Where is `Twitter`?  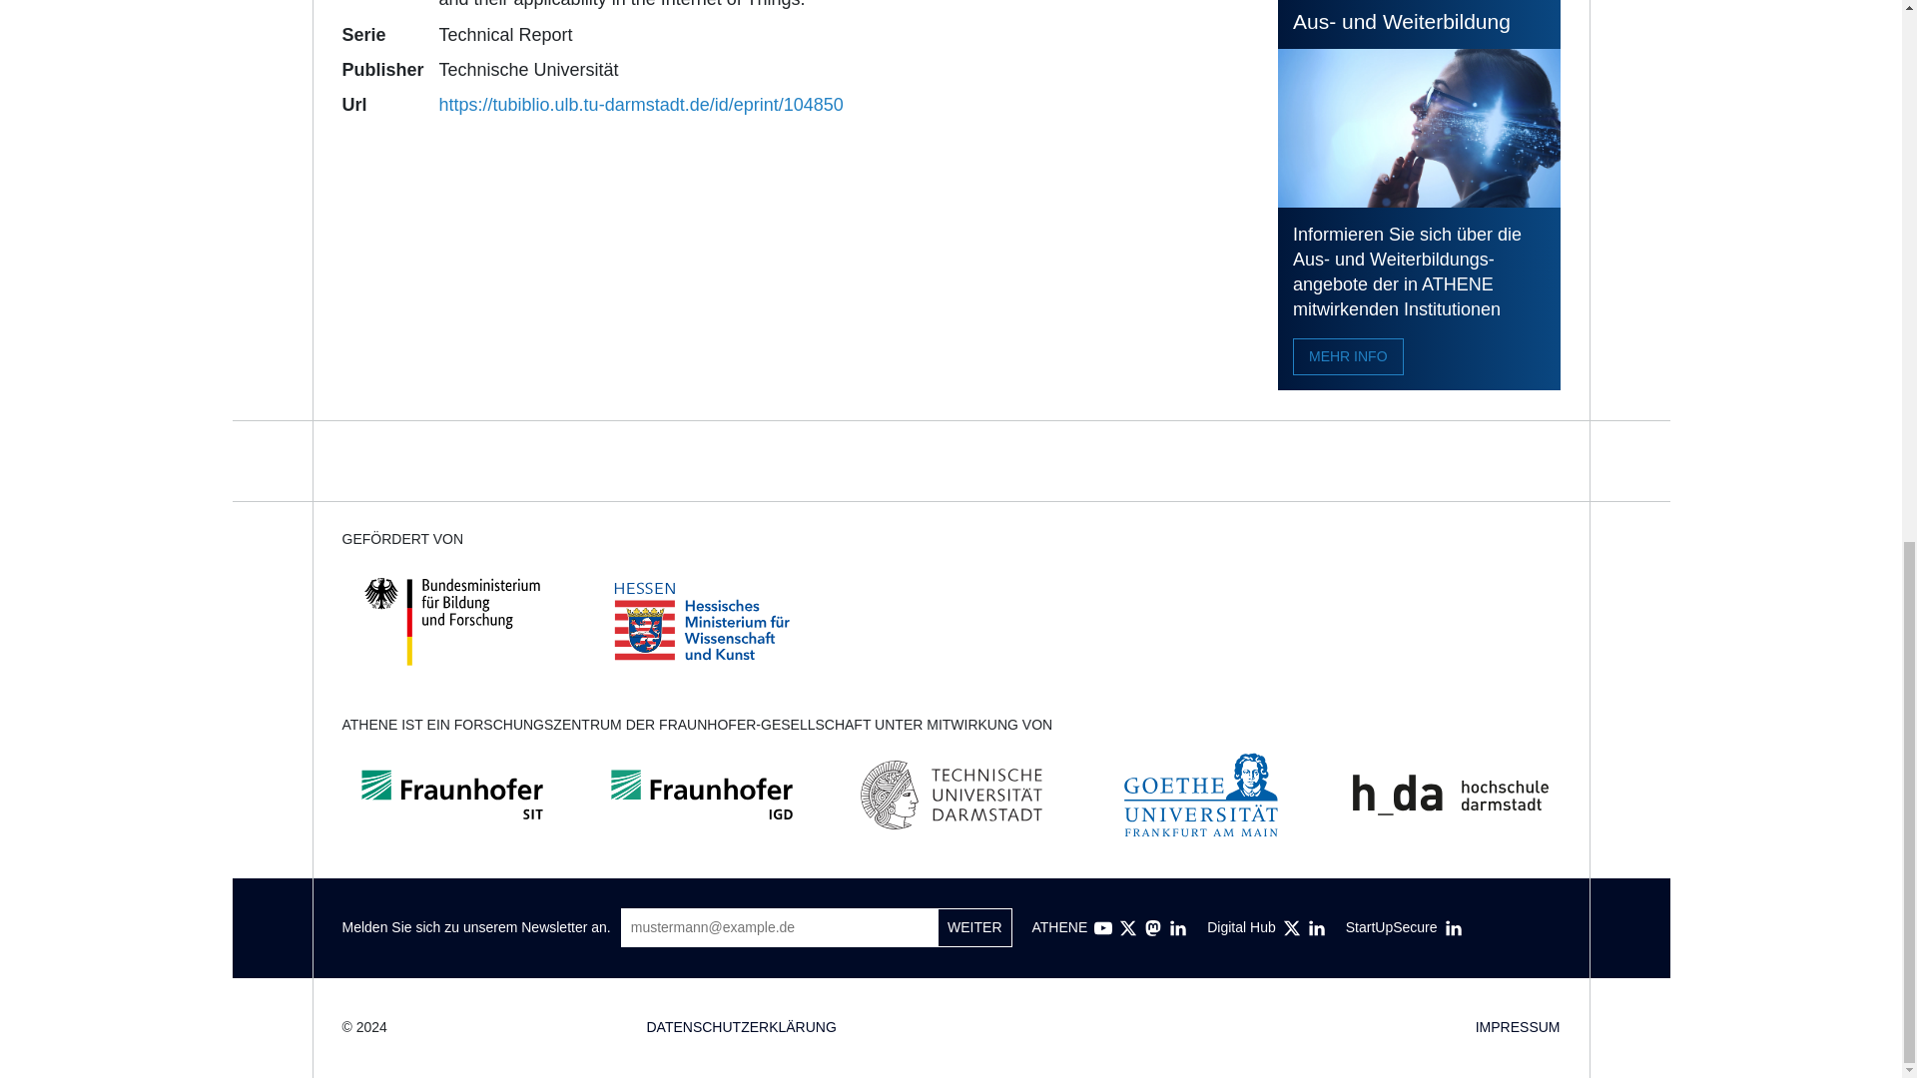 Twitter is located at coordinates (1128, 928).